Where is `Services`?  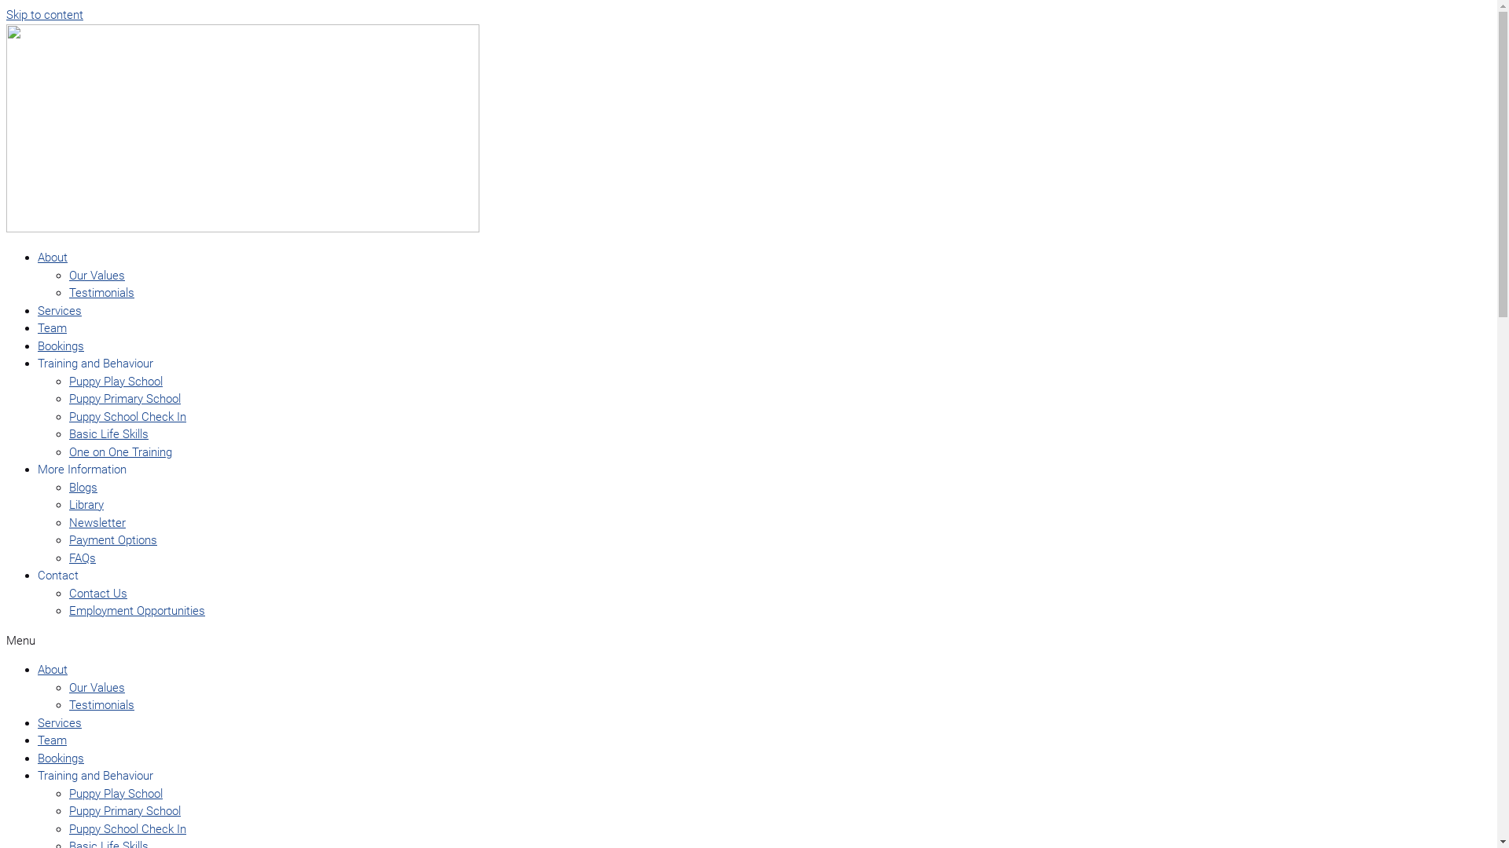 Services is located at coordinates (60, 723).